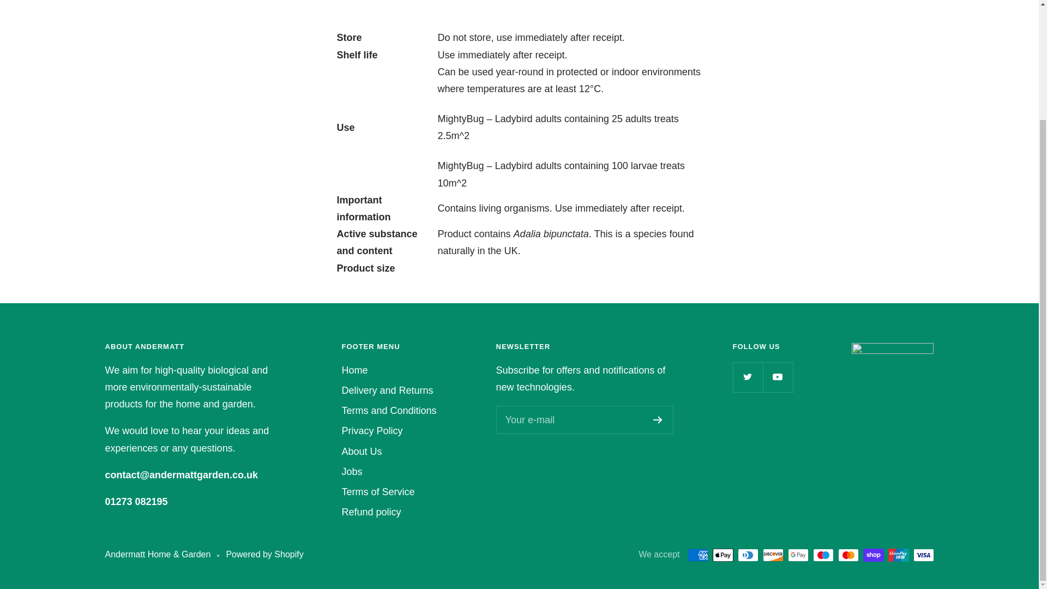 The height and width of the screenshot is (589, 1047). Describe the element at coordinates (371, 512) in the screenshot. I see `Refund policy` at that location.